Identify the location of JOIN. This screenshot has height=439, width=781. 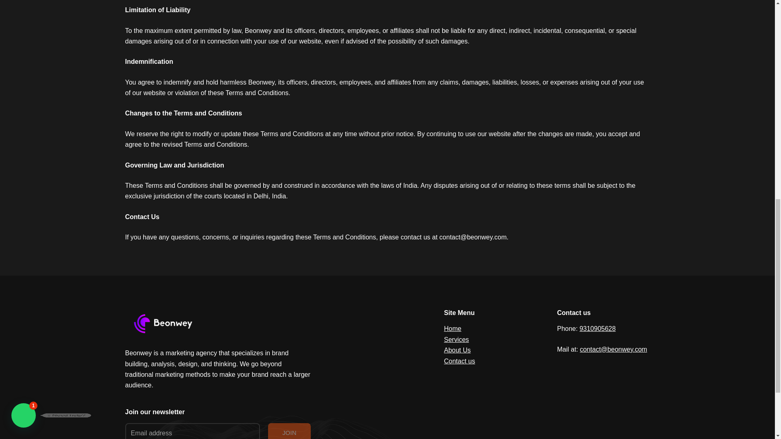
(289, 431).